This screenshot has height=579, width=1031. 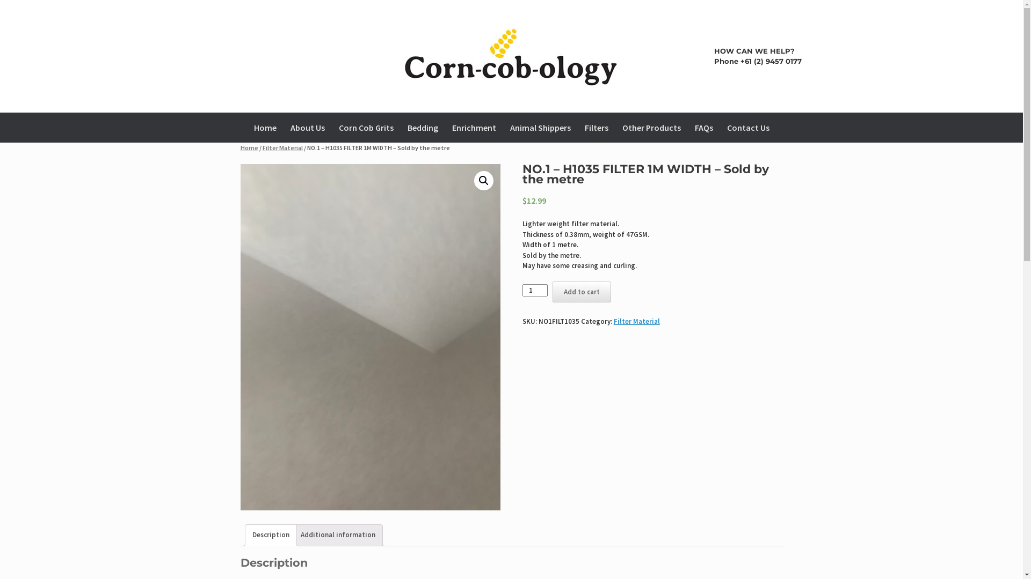 What do you see at coordinates (597, 128) in the screenshot?
I see `Filters` at bounding box center [597, 128].